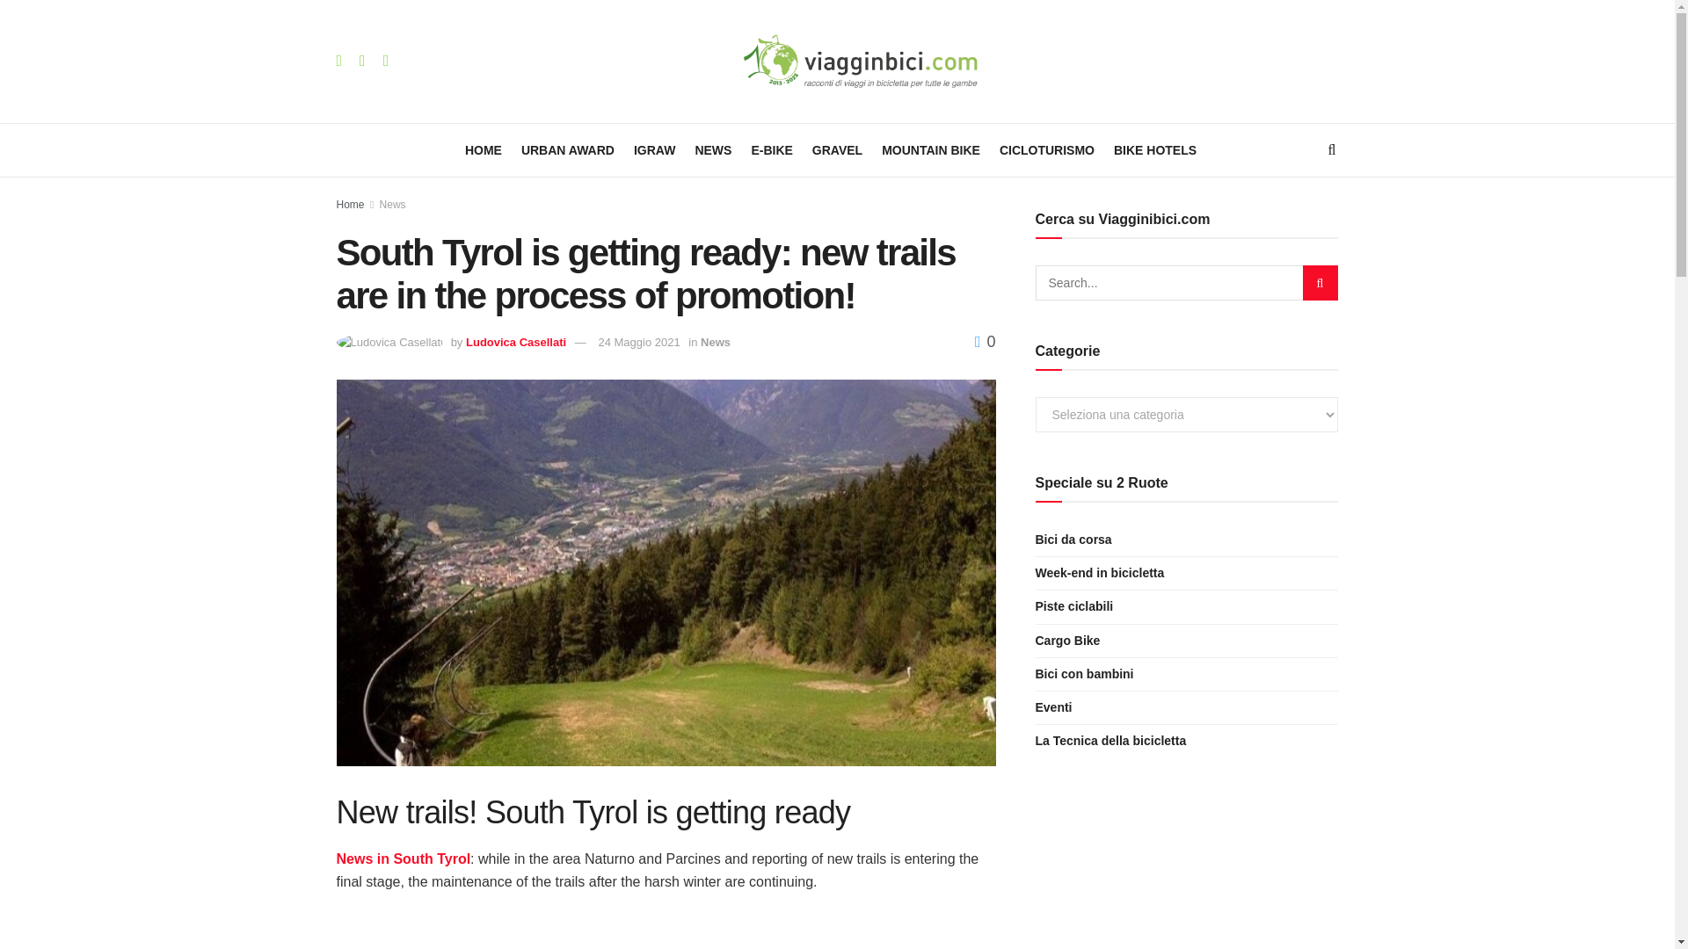 This screenshot has height=949, width=1688. What do you see at coordinates (568, 149) in the screenshot?
I see `URBAN AWARD` at bounding box center [568, 149].